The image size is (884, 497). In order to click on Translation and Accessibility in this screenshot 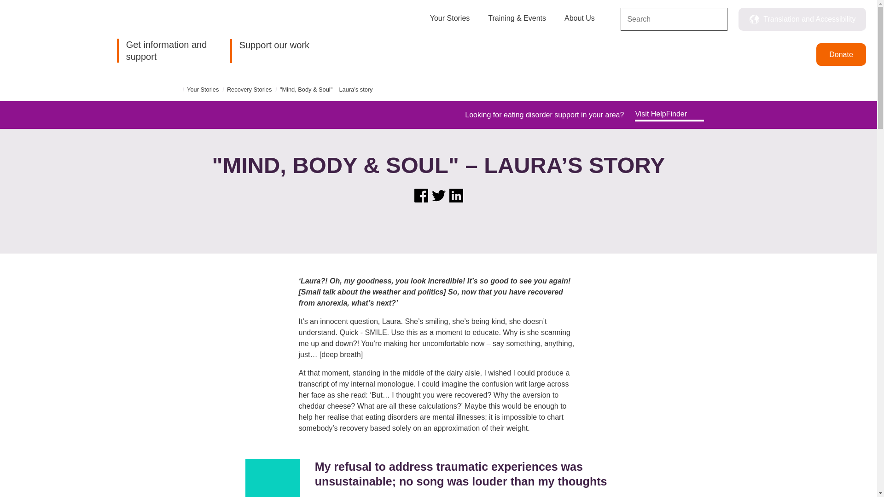, I will do `click(802, 19)`.